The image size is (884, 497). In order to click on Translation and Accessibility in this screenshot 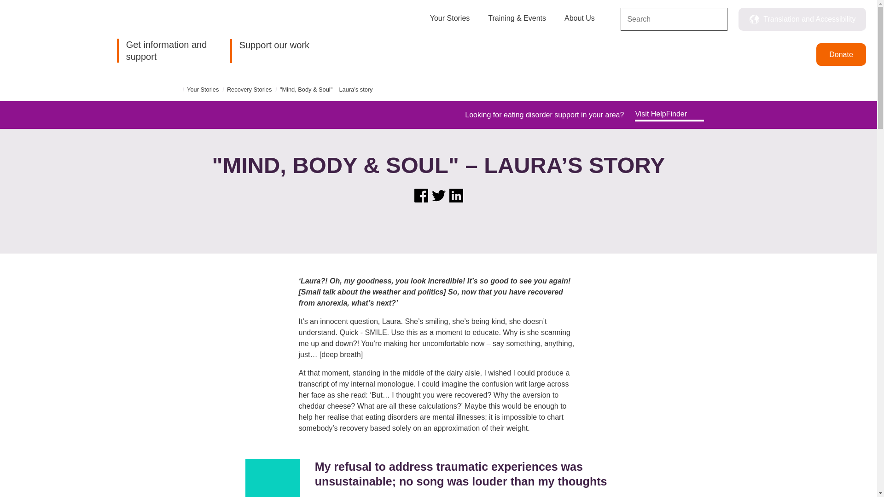, I will do `click(802, 19)`.